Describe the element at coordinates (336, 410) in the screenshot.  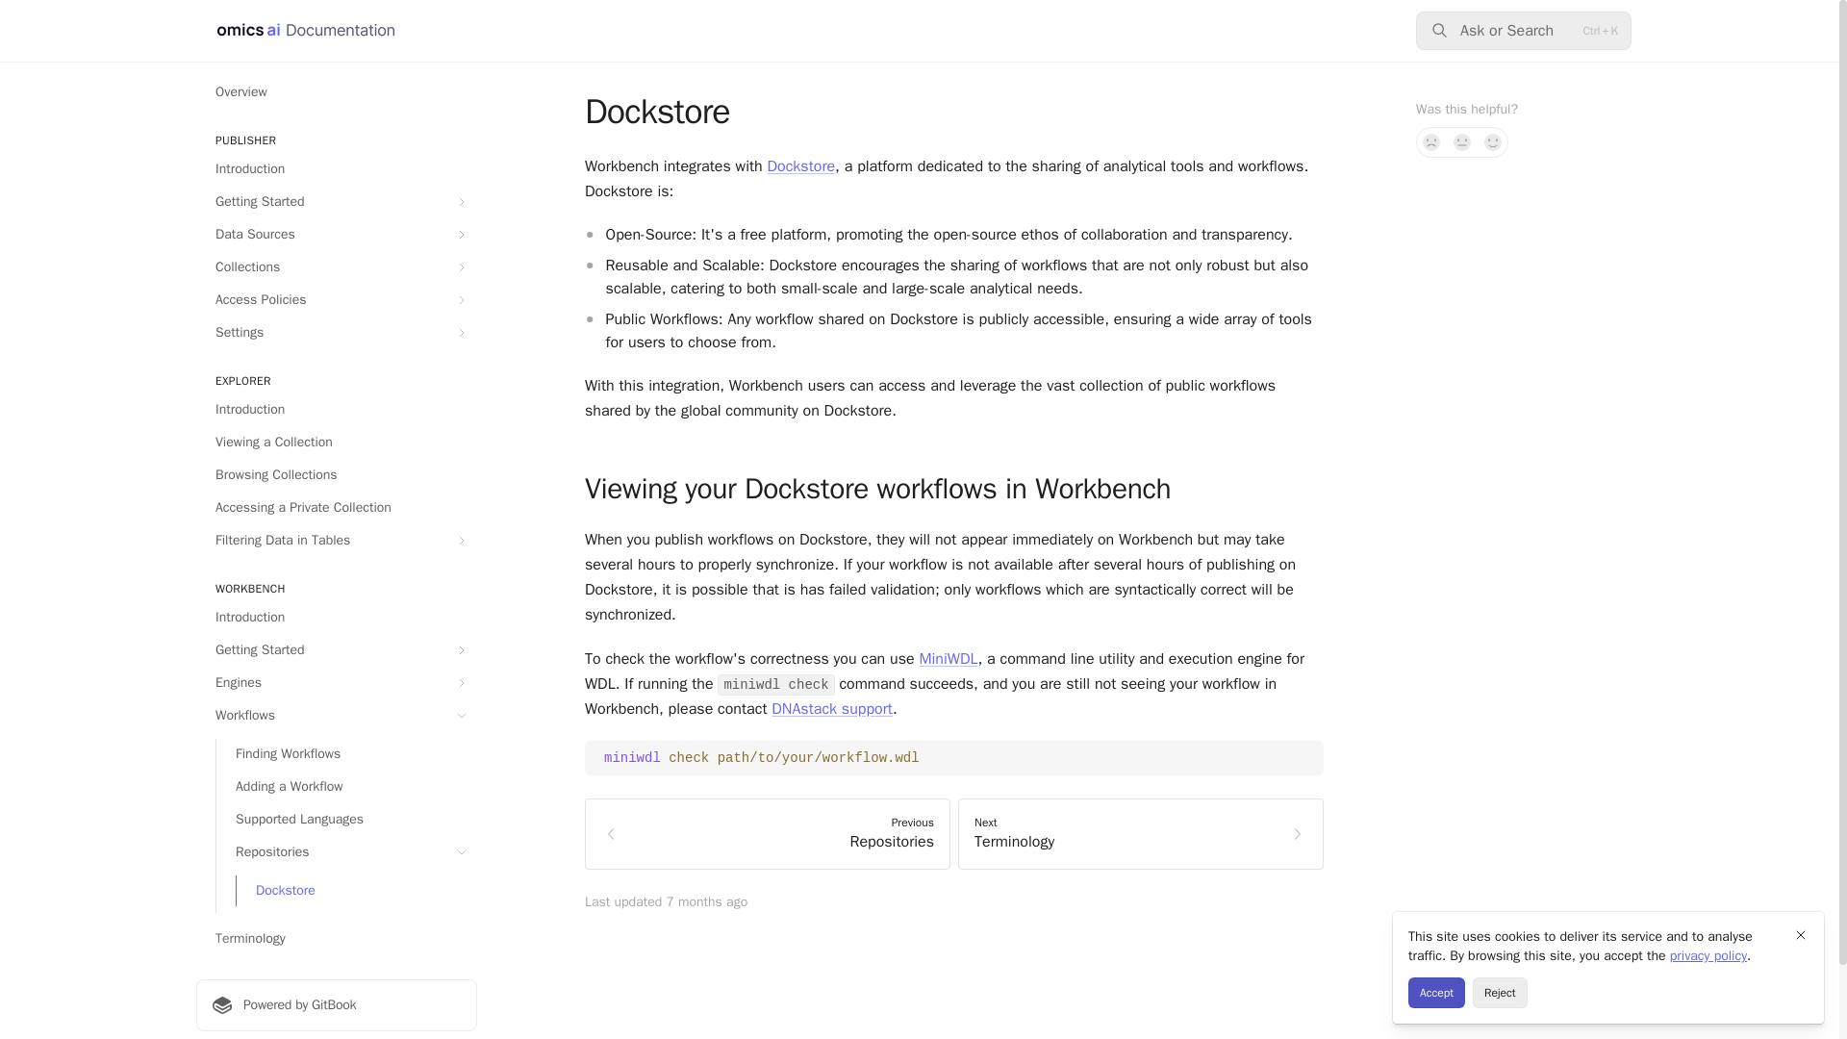
I see `Introduction` at that location.